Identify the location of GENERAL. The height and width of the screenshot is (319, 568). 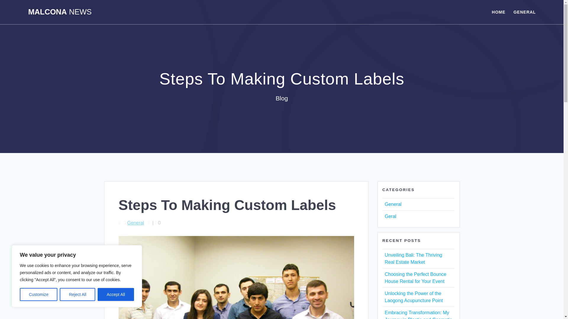
(524, 12).